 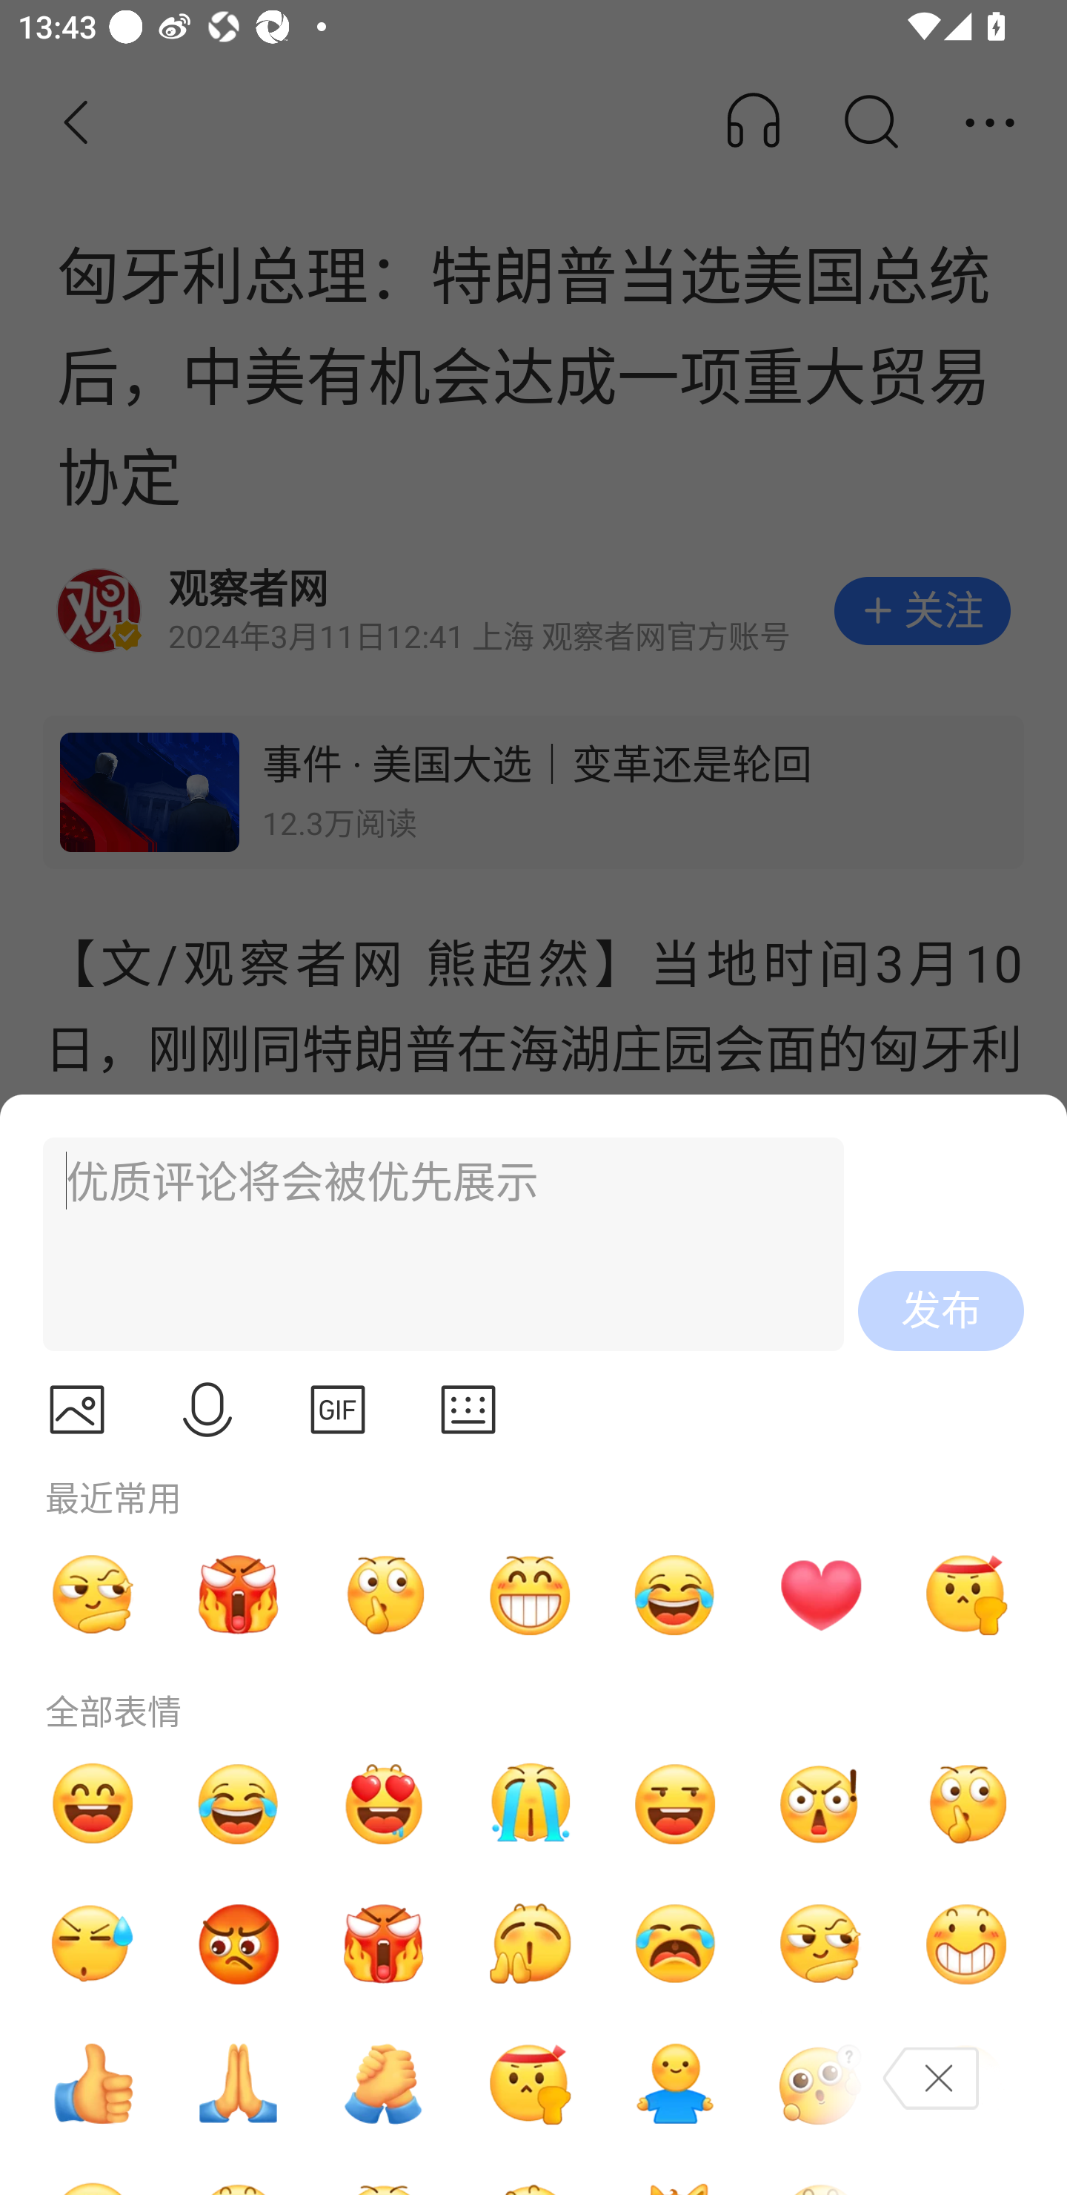 What do you see at coordinates (93, 1803) in the screenshot?
I see `哈哈` at bounding box center [93, 1803].